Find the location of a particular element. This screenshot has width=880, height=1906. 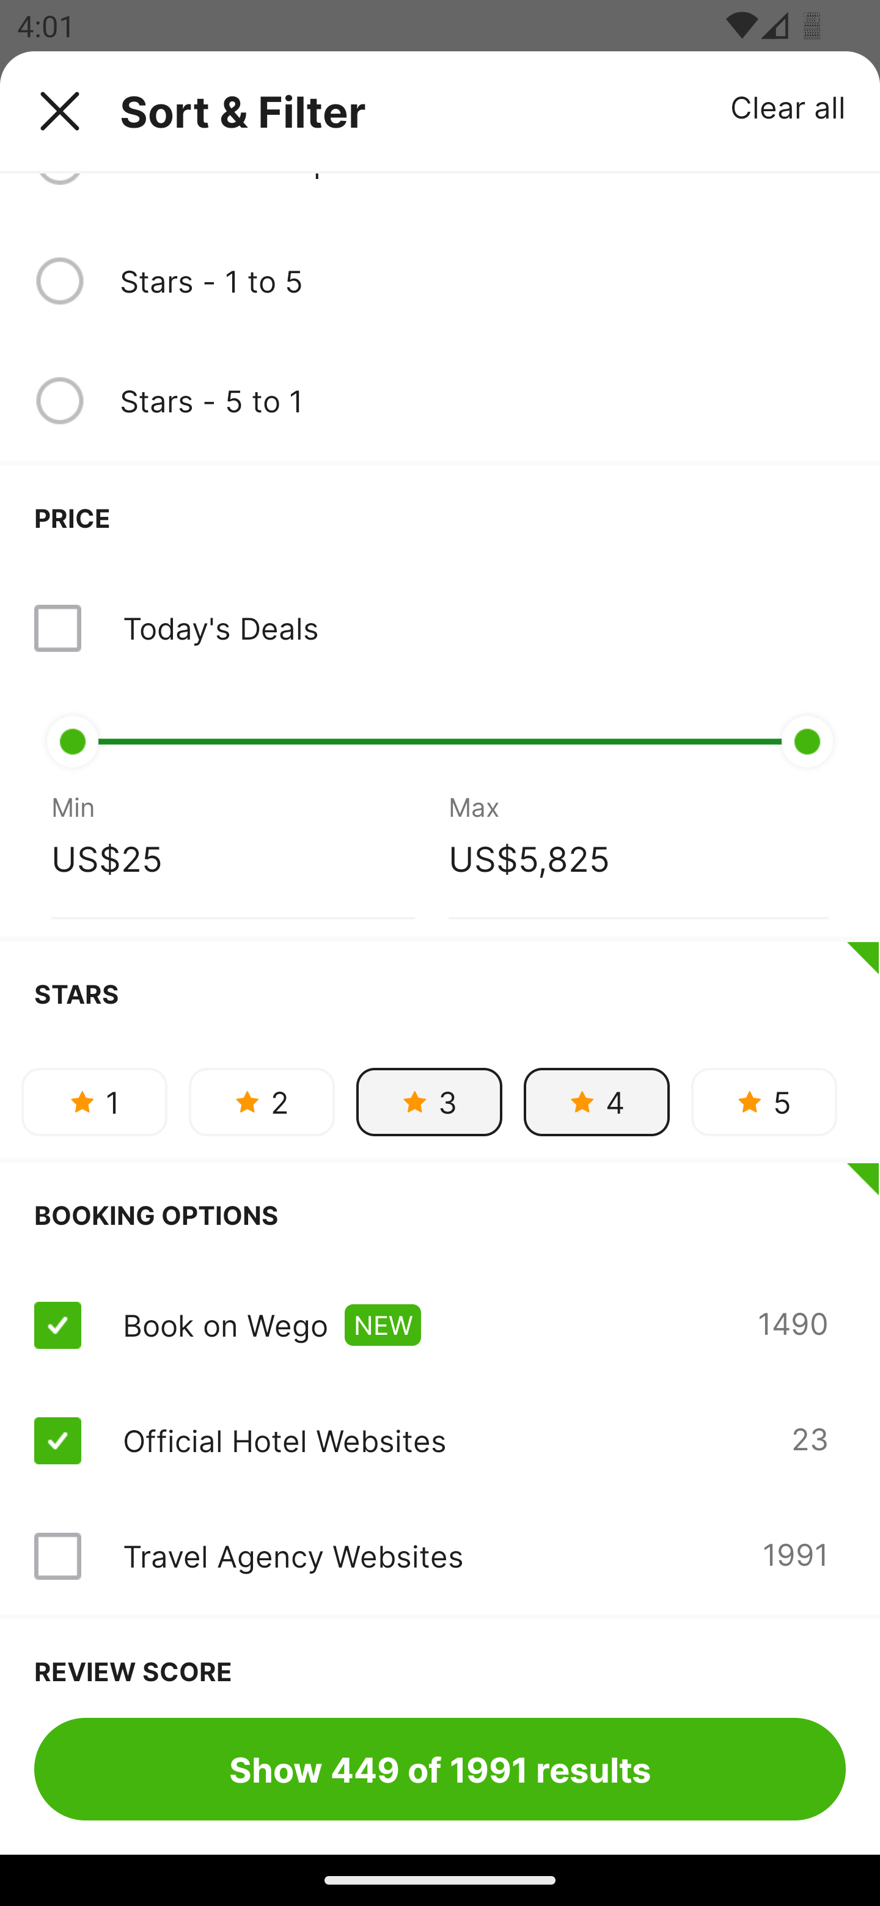

Show 449 of 1991 results is located at coordinates (440, 1769).